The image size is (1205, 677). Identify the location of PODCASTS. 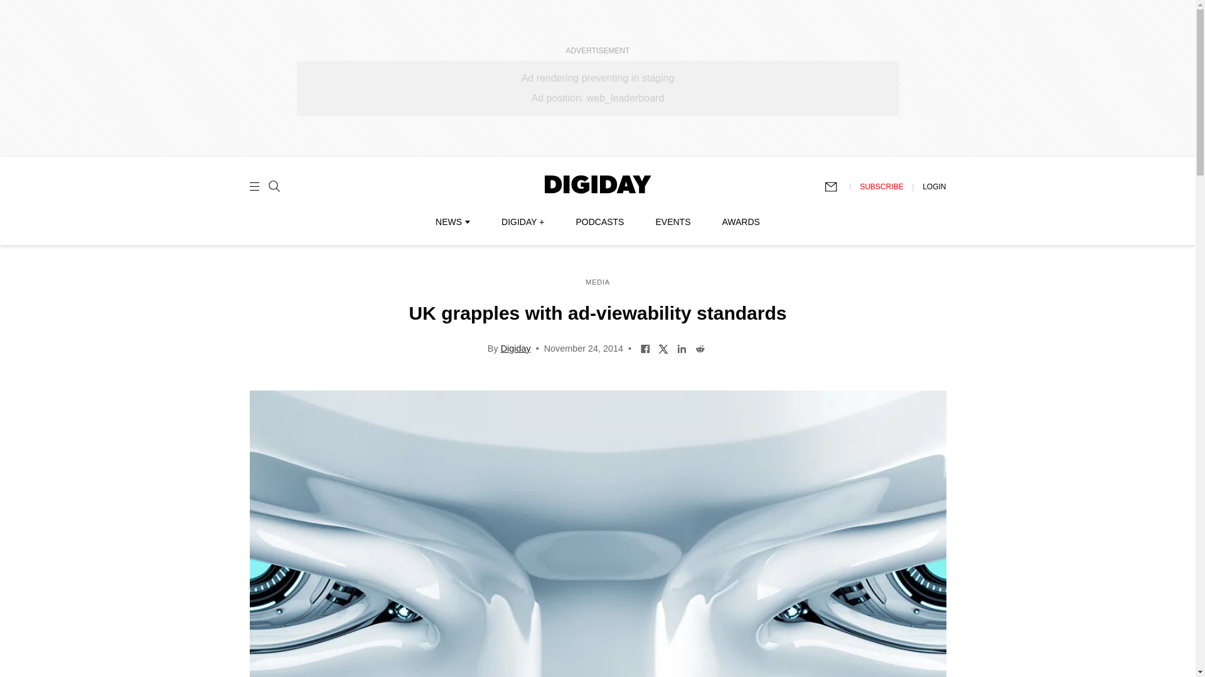
(600, 221).